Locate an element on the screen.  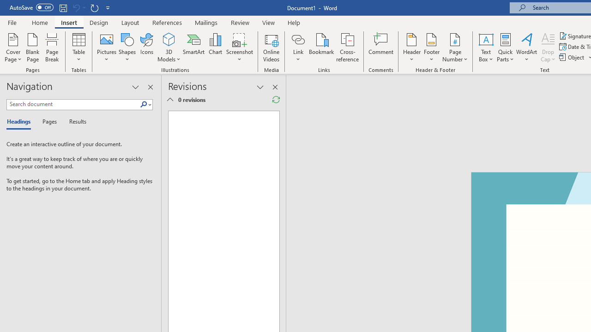
Bookmark... is located at coordinates (321, 47).